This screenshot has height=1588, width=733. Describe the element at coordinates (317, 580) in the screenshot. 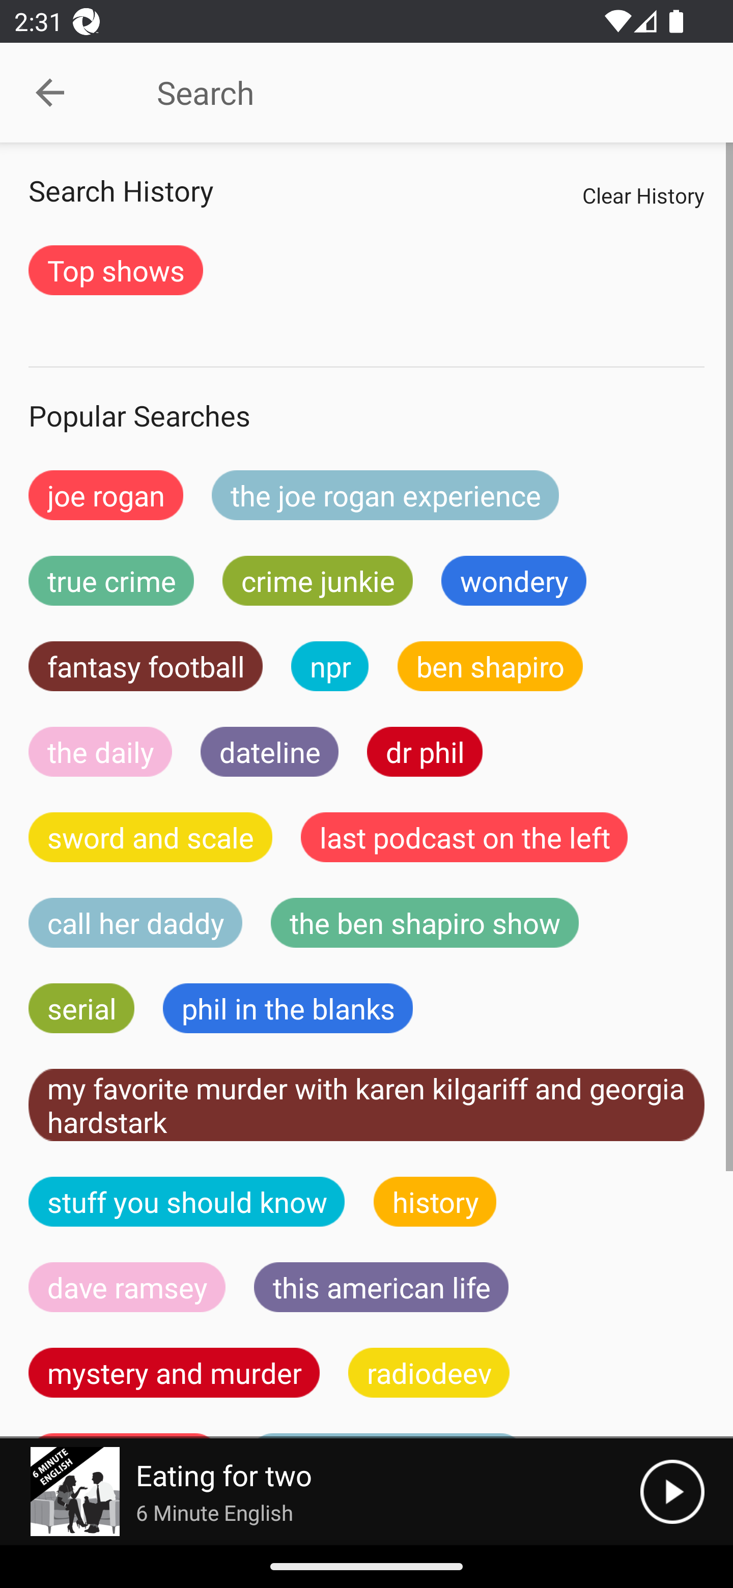

I see `crime junkie` at that location.